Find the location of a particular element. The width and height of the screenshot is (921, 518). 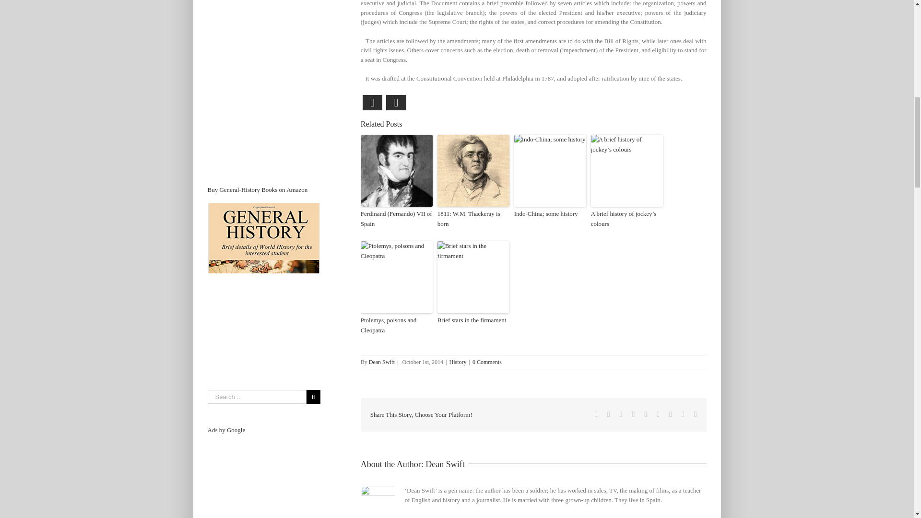

Brief stars in the firmament is located at coordinates (473, 320).